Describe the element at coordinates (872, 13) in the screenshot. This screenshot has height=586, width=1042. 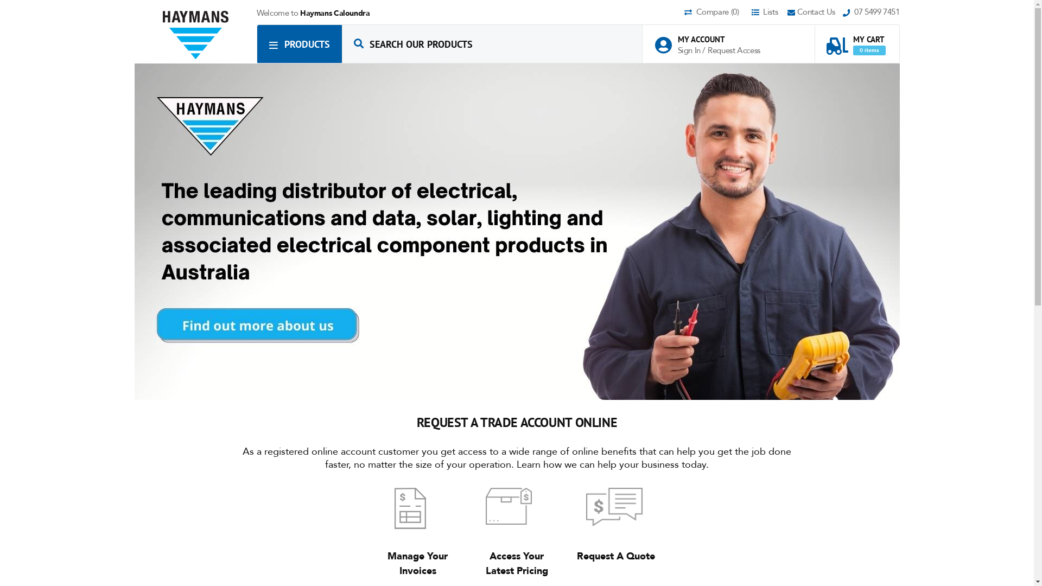
I see `07 5499 7451` at that location.